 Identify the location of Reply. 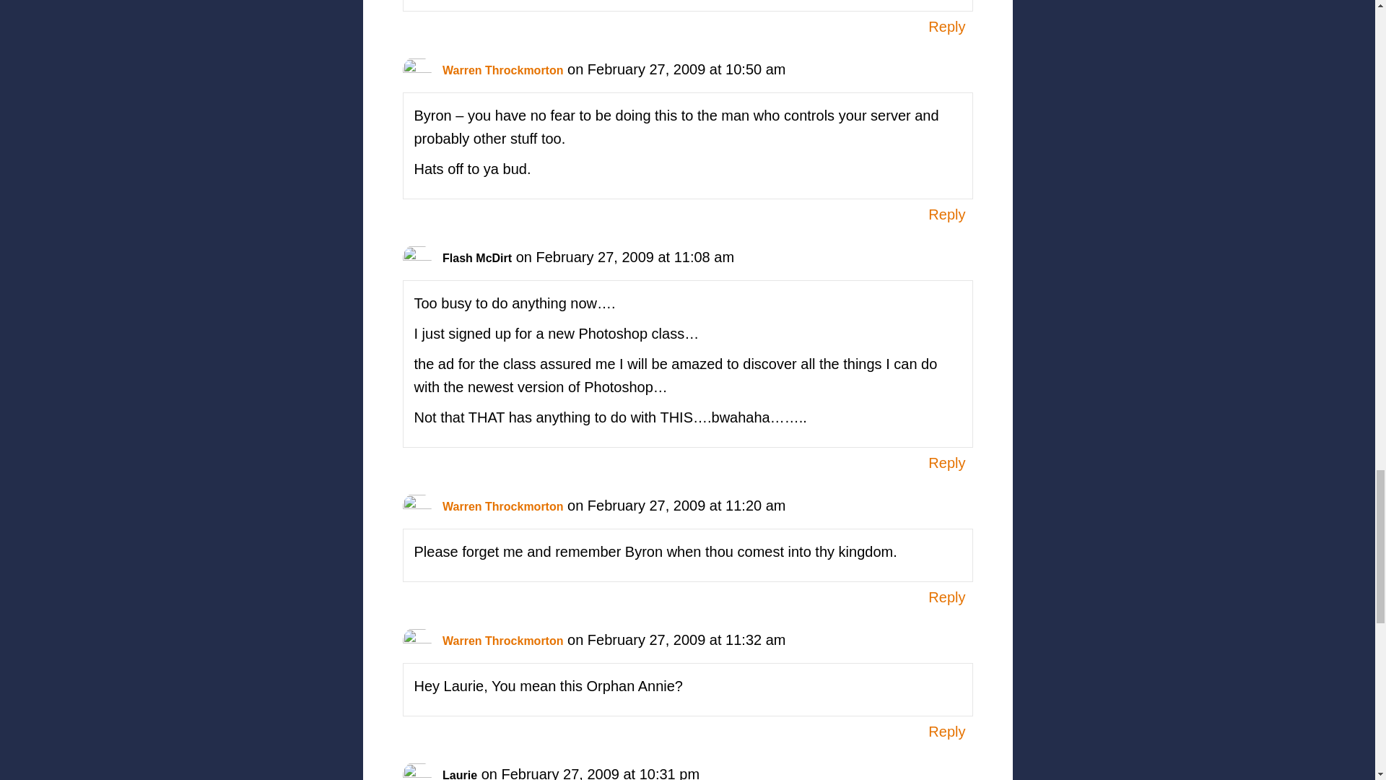
(946, 462).